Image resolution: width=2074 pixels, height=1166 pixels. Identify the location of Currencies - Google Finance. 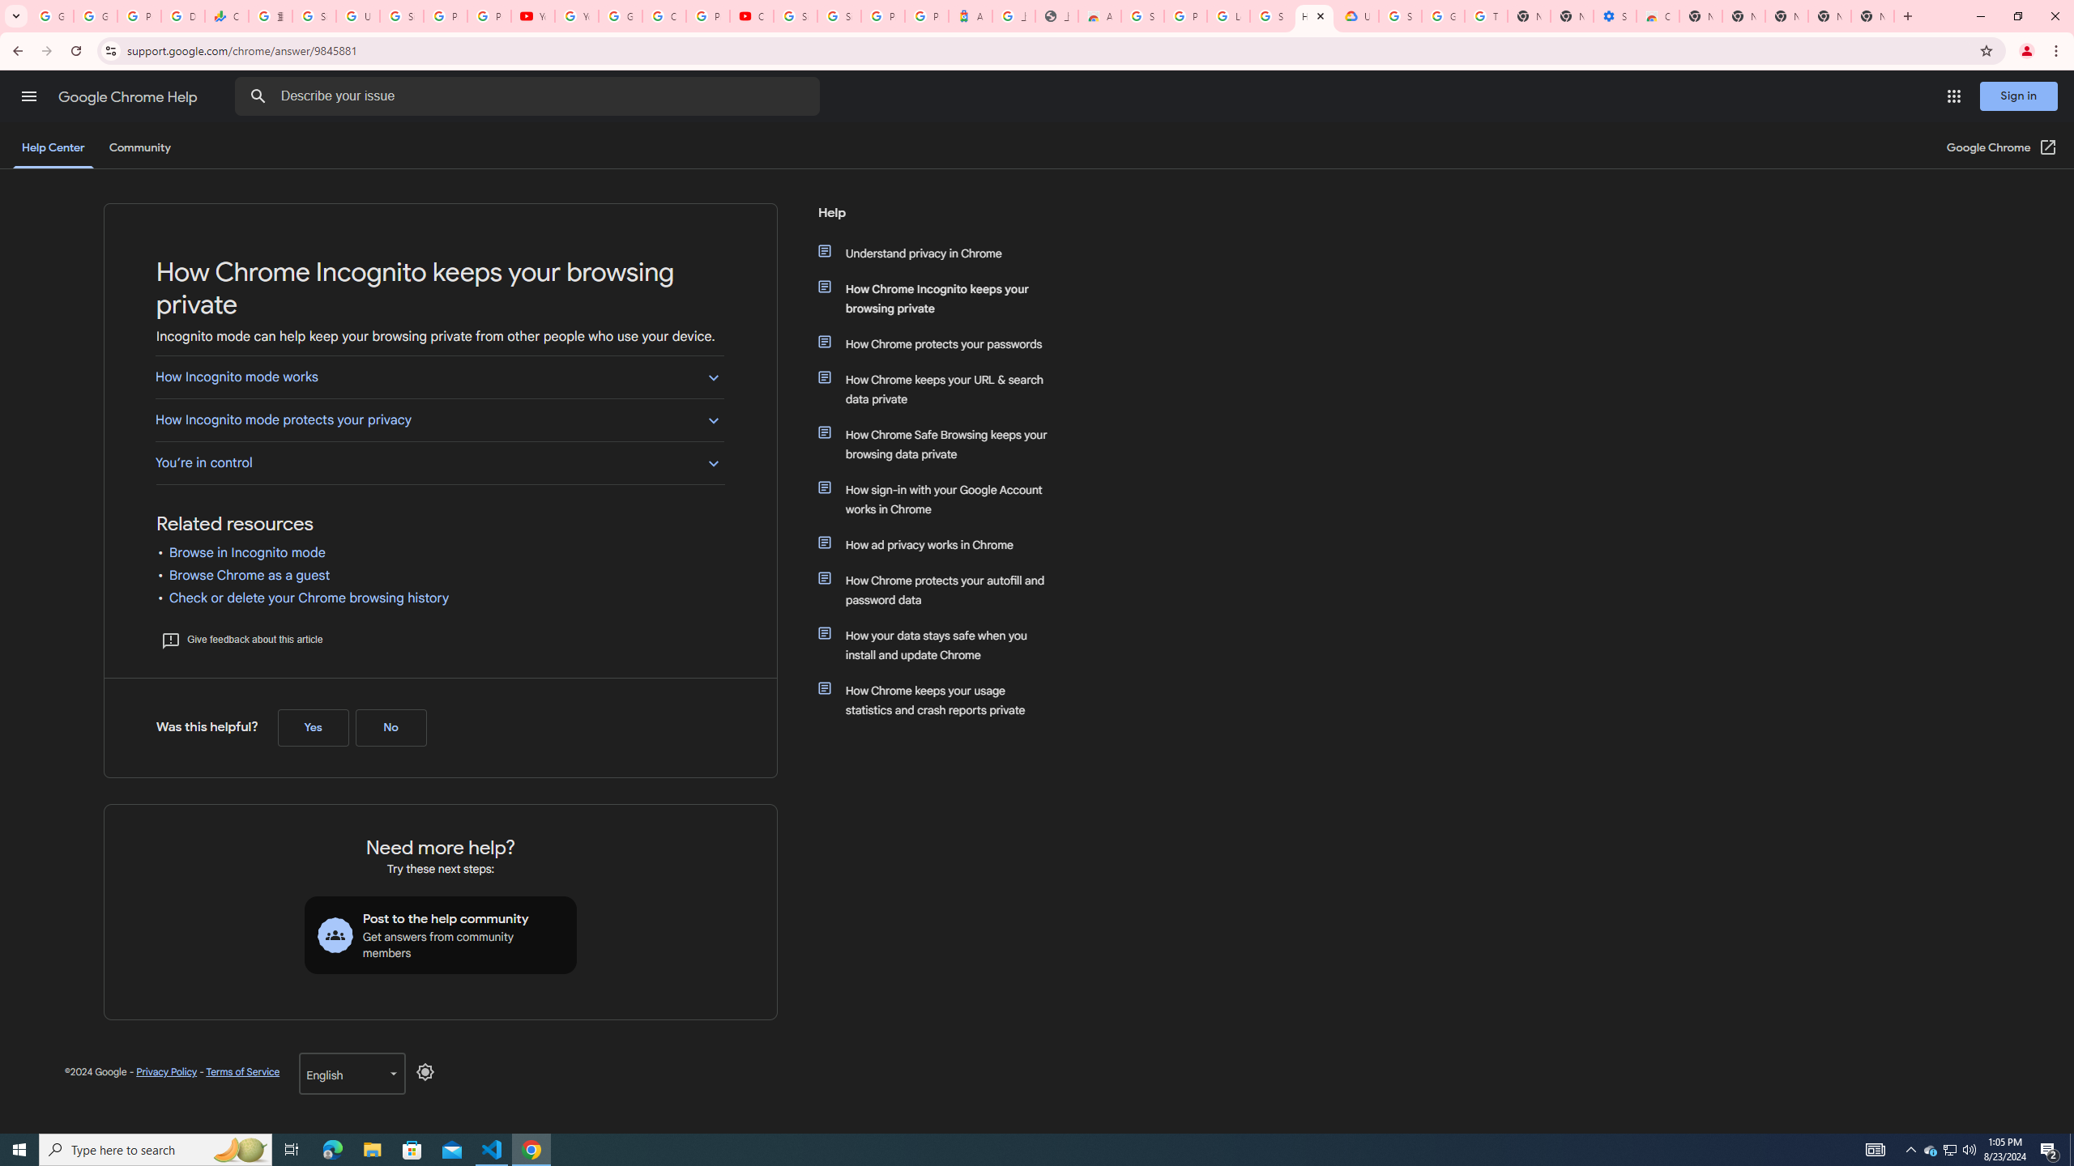
(225, 16).